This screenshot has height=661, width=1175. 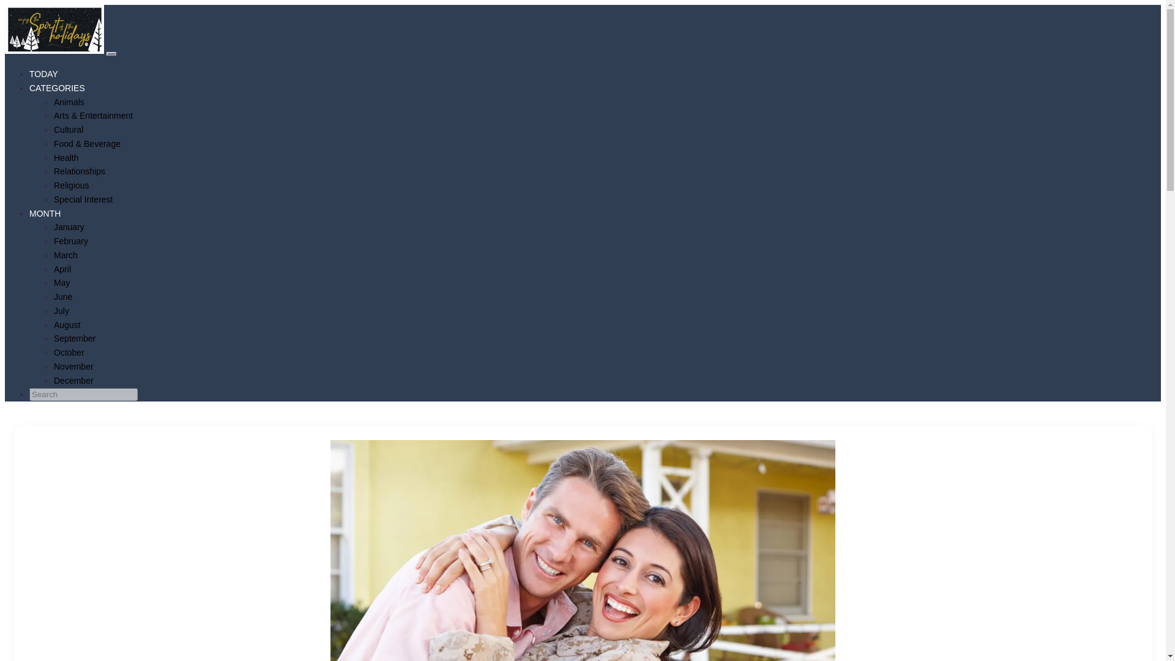 What do you see at coordinates (73, 381) in the screenshot?
I see `December` at bounding box center [73, 381].